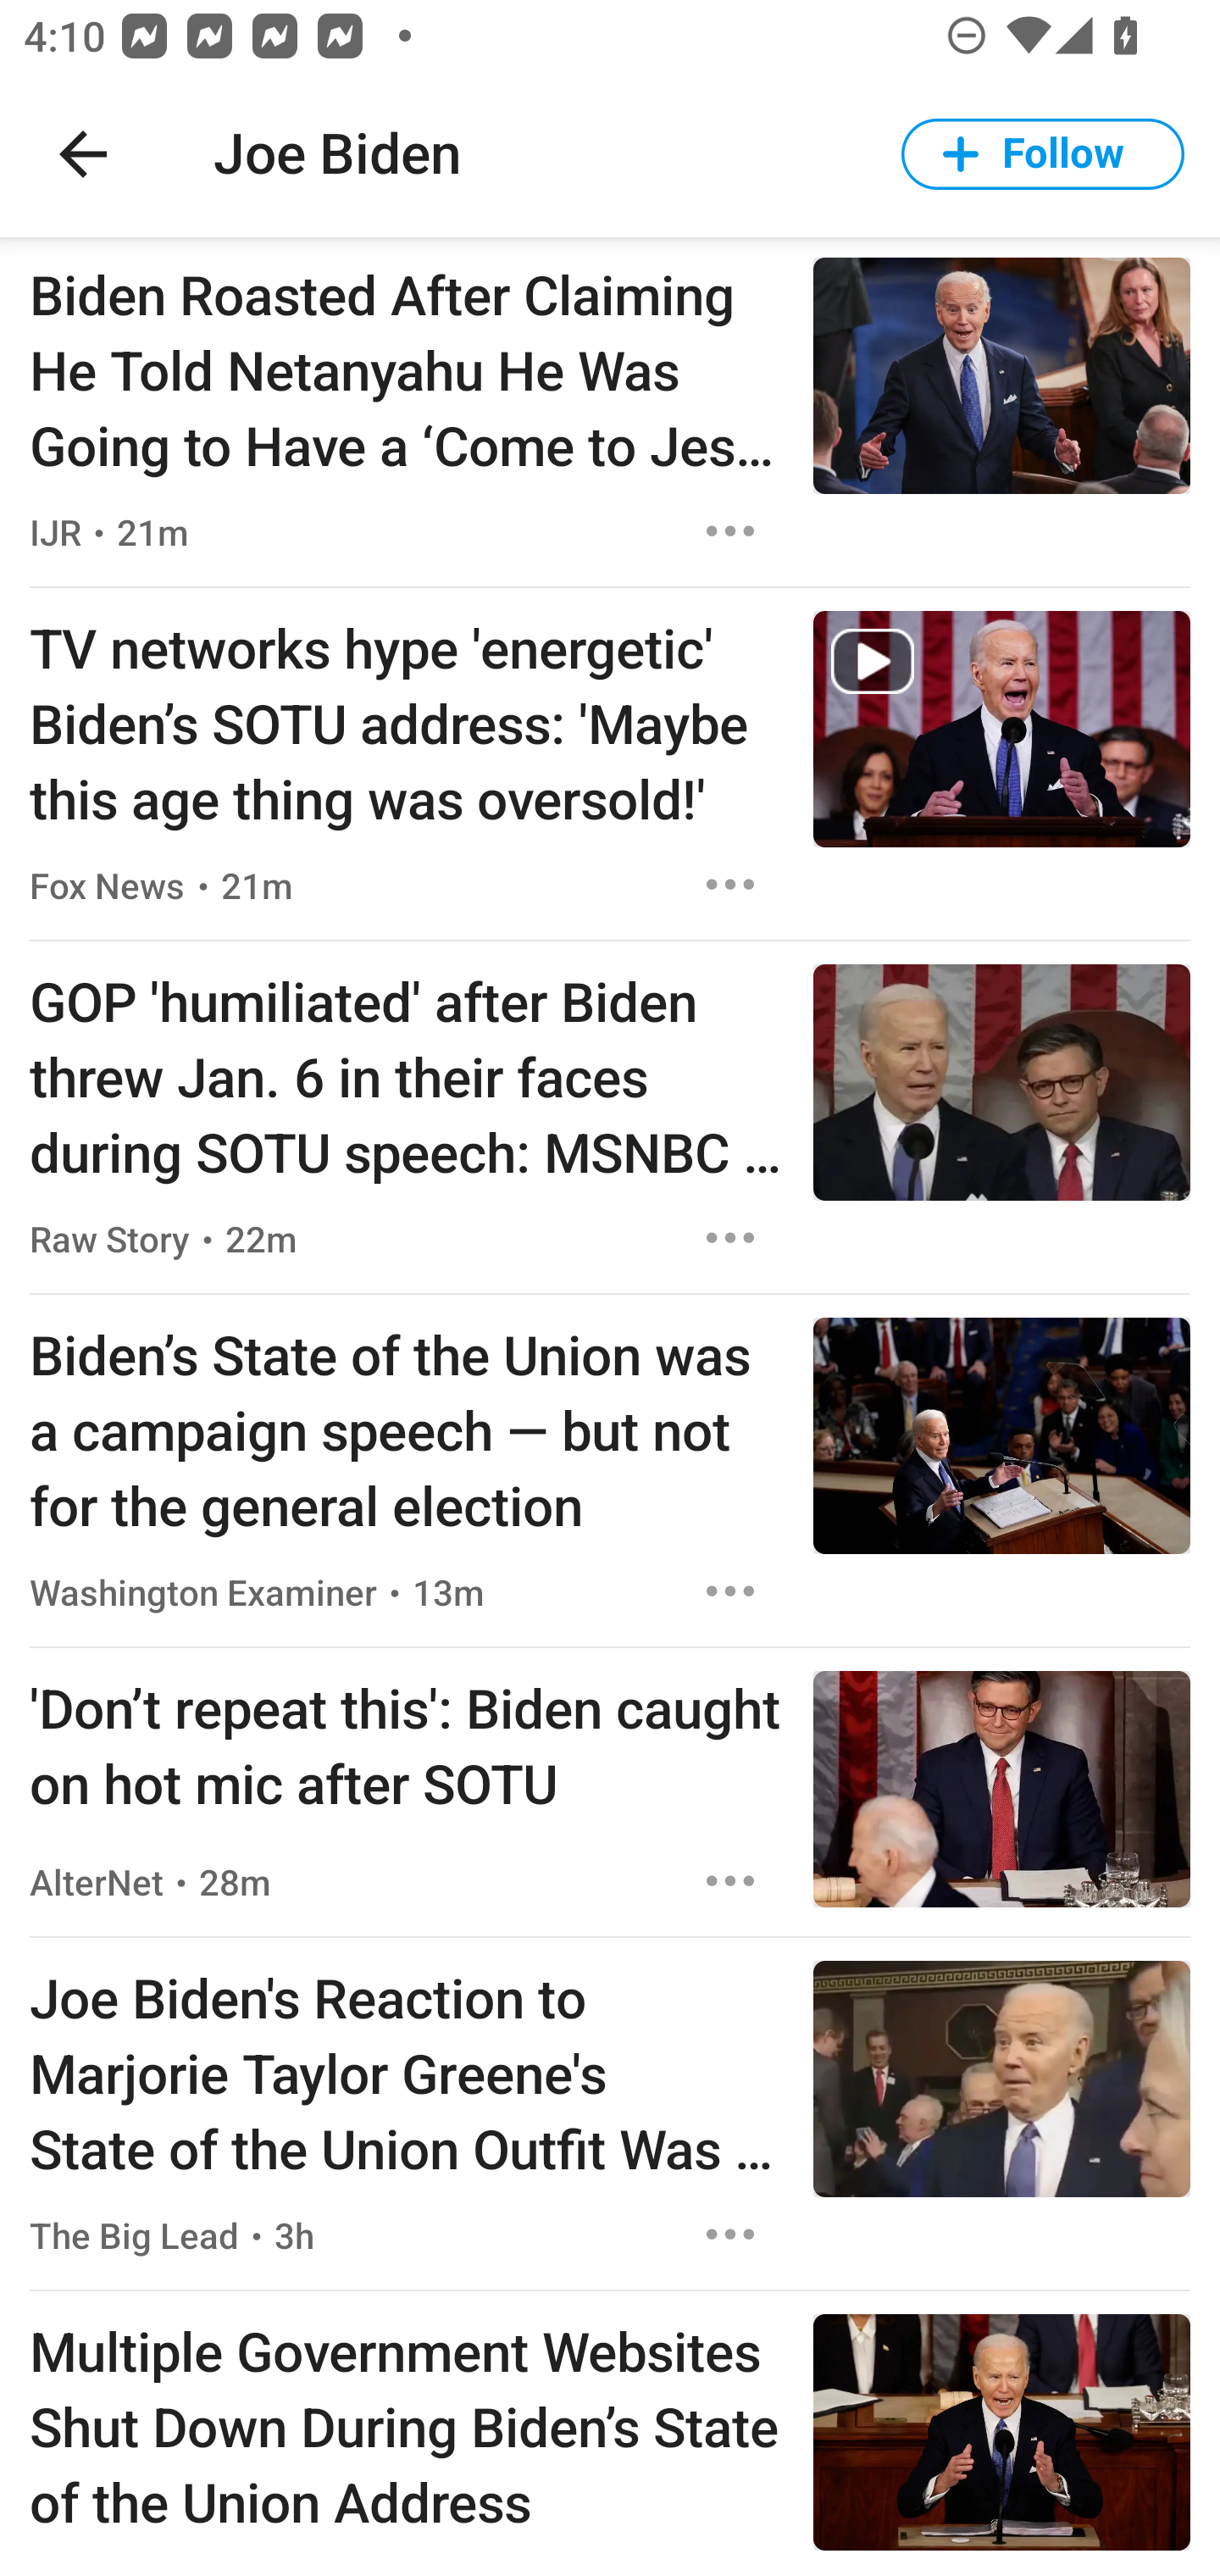 The height and width of the screenshot is (2576, 1220). What do you see at coordinates (83, 154) in the screenshot?
I see `Navigate up` at bounding box center [83, 154].